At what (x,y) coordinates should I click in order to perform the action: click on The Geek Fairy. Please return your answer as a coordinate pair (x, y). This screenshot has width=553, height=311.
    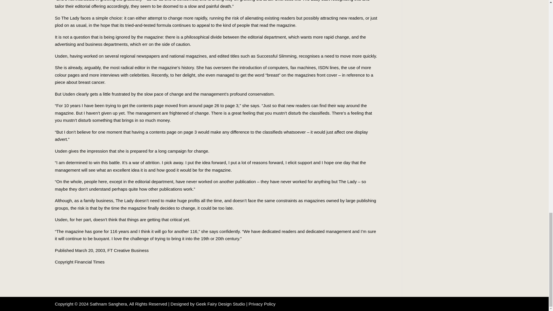
    Looking at the image, I should click on (221, 304).